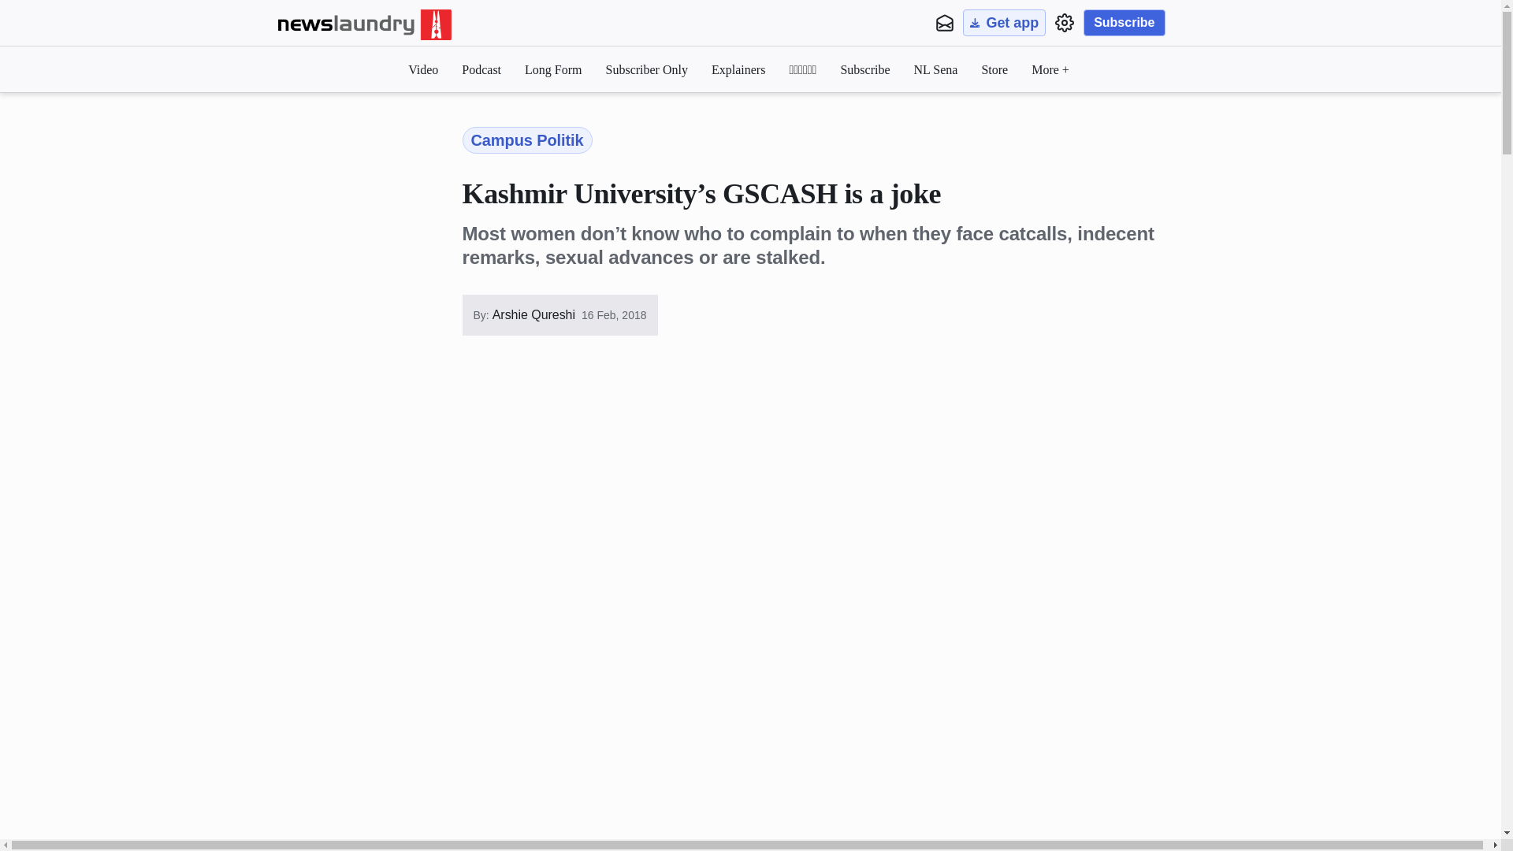  What do you see at coordinates (423, 69) in the screenshot?
I see `Video` at bounding box center [423, 69].